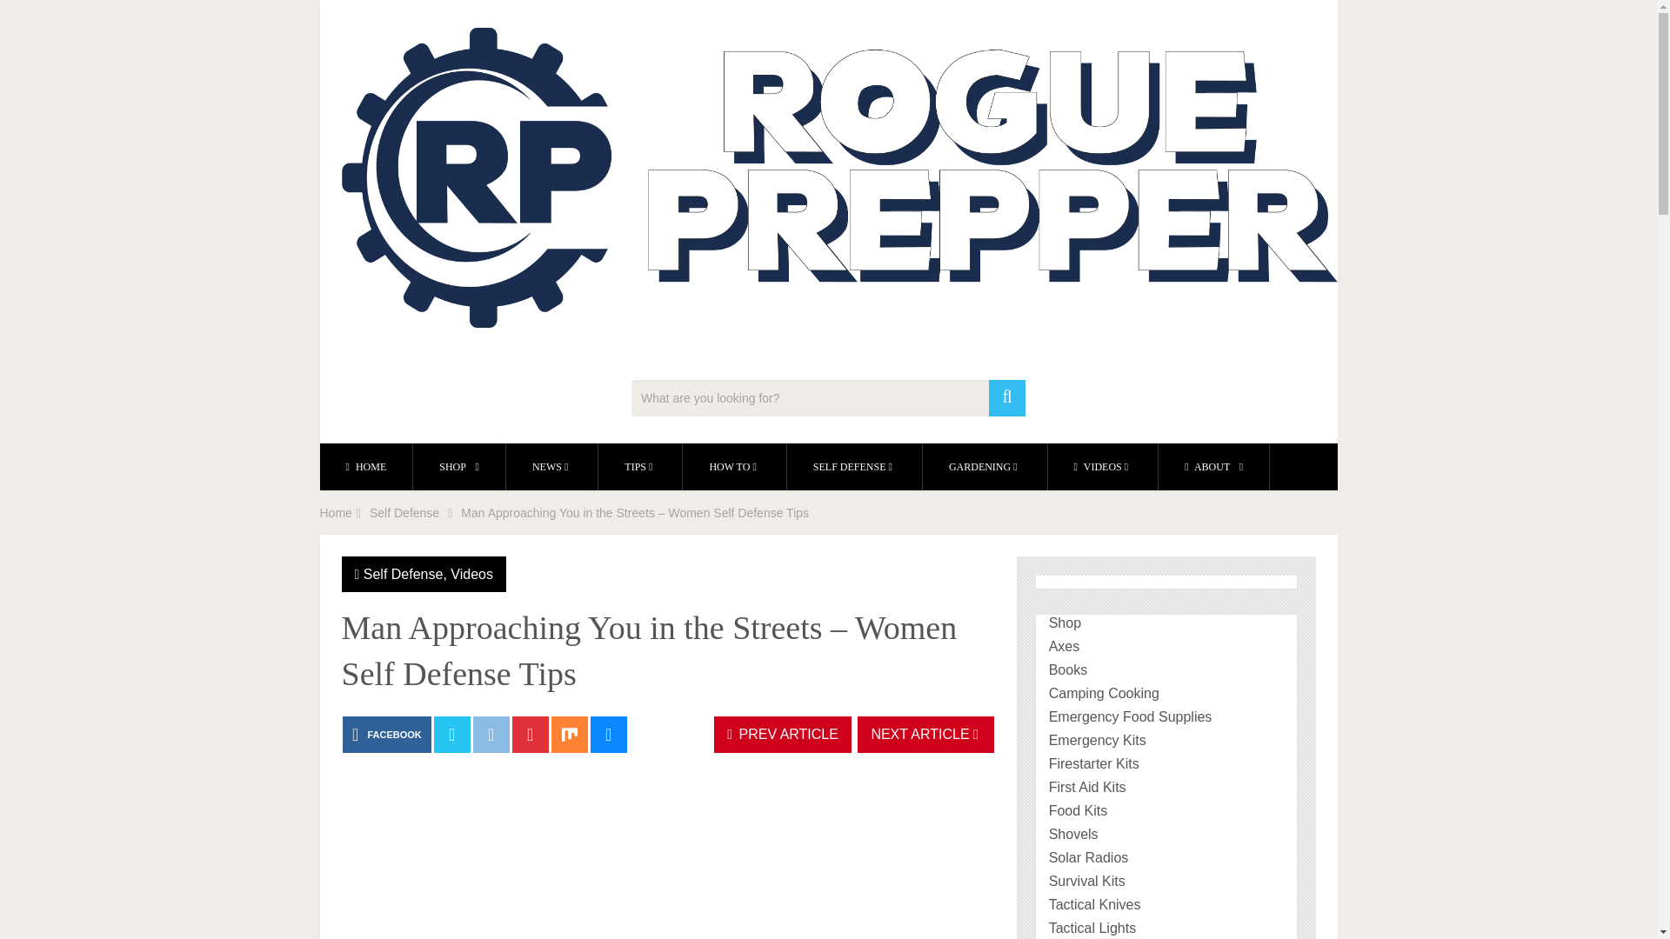  What do you see at coordinates (471, 574) in the screenshot?
I see `Videos` at bounding box center [471, 574].